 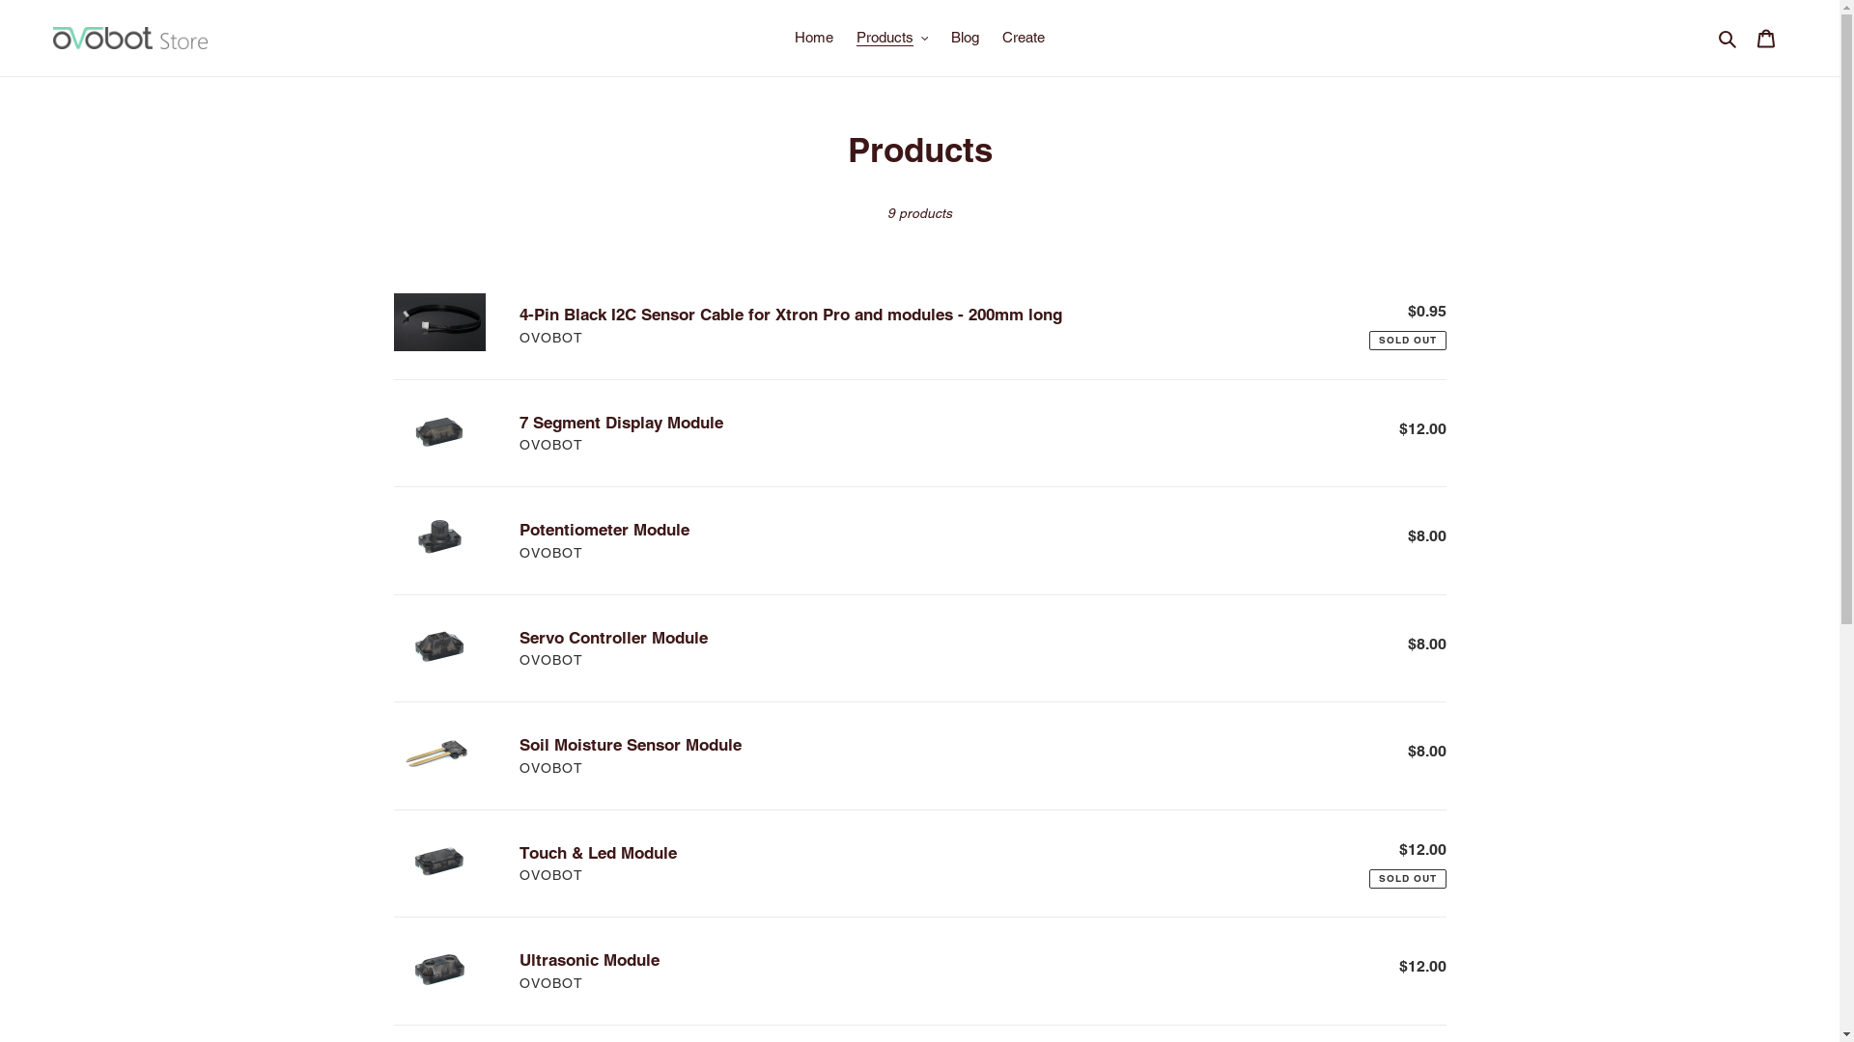 What do you see at coordinates (966, 39) in the screenshot?
I see `Blog` at bounding box center [966, 39].